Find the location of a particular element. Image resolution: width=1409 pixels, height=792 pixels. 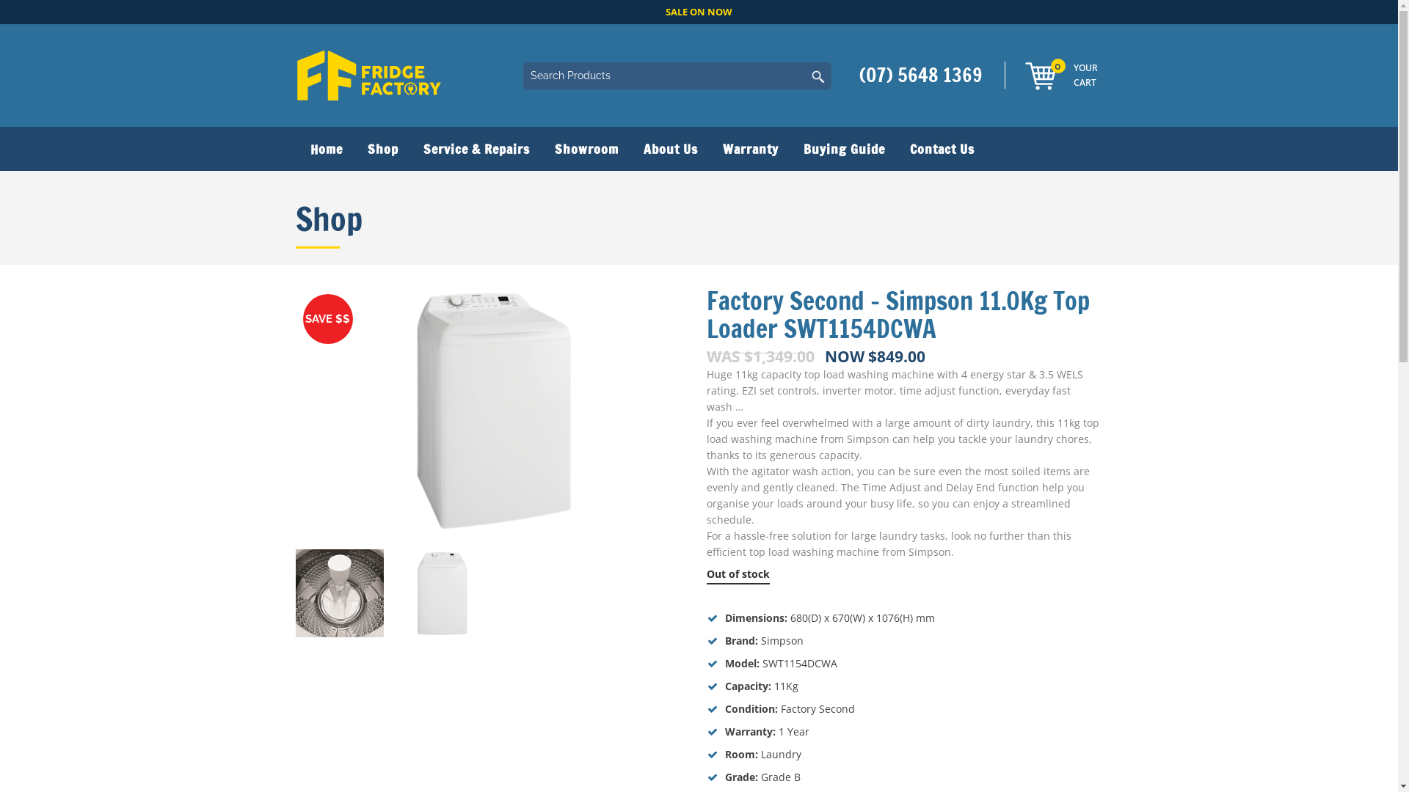

SWT8043-27882.BE-ProductCarousel is located at coordinates (339, 593).